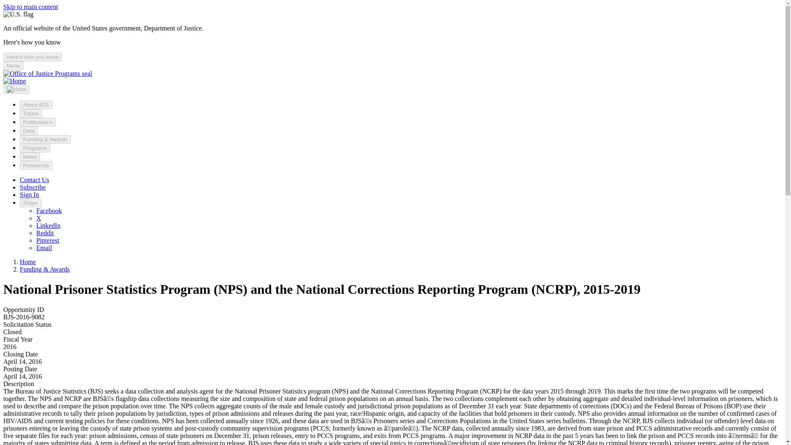  What do you see at coordinates (30, 203) in the screenshot?
I see `Share` at bounding box center [30, 203].